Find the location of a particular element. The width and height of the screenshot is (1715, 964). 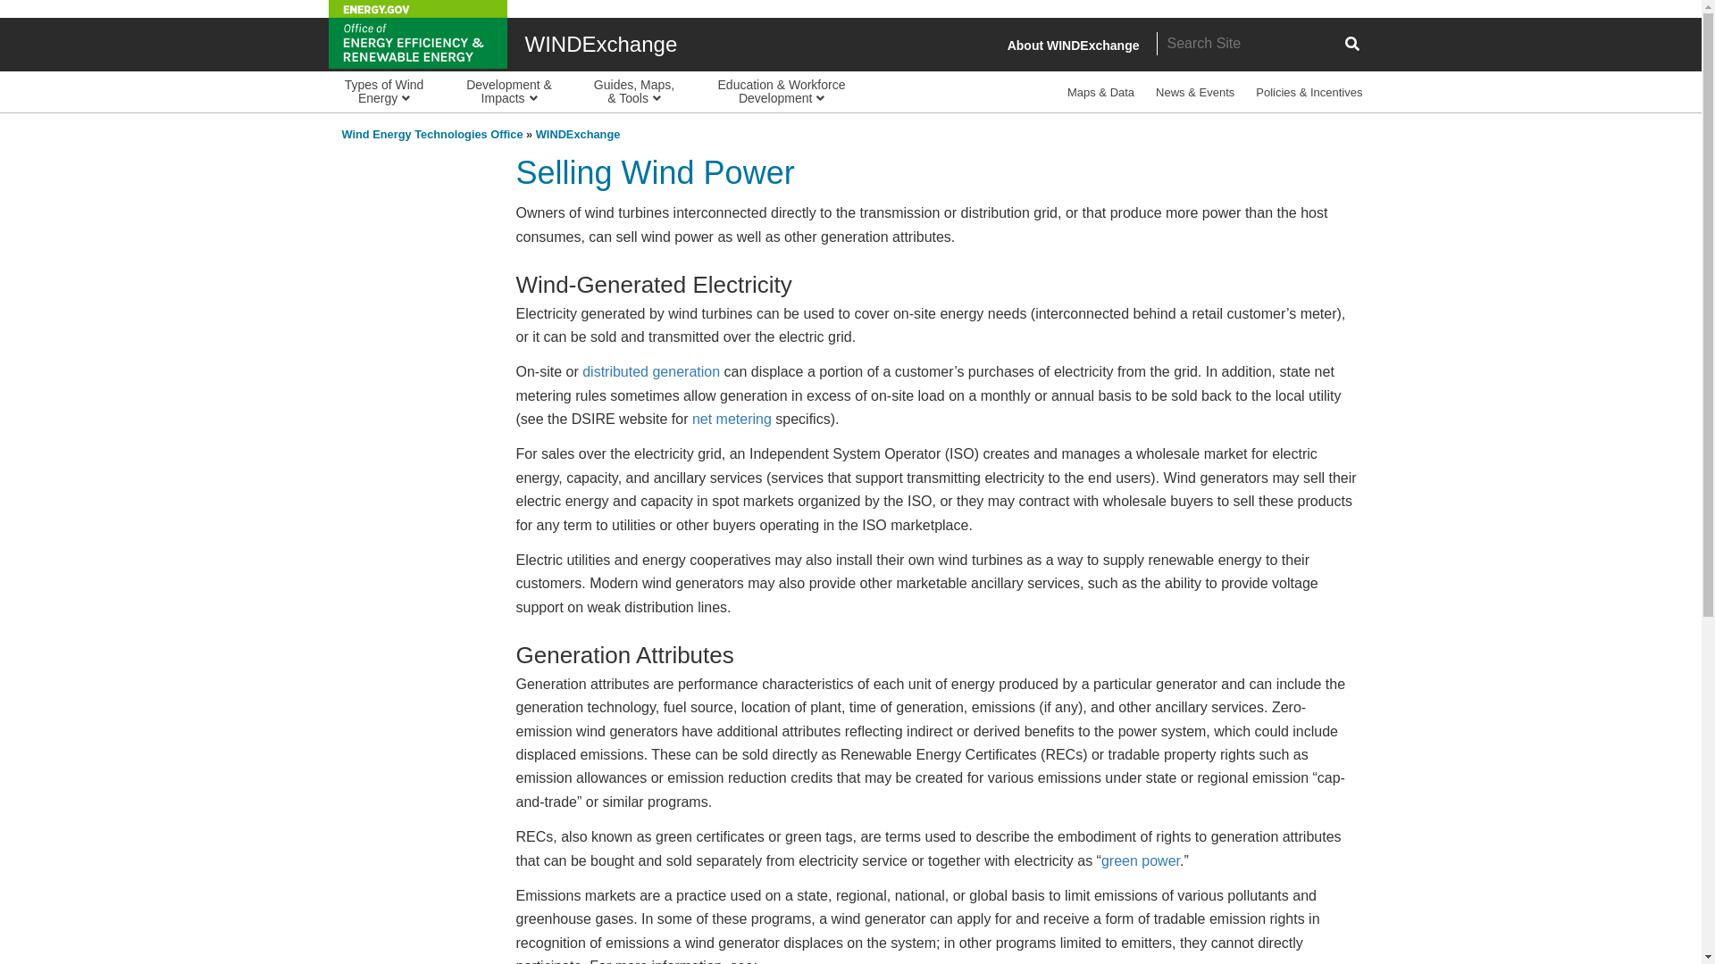

WINDExchange is located at coordinates (578, 134).